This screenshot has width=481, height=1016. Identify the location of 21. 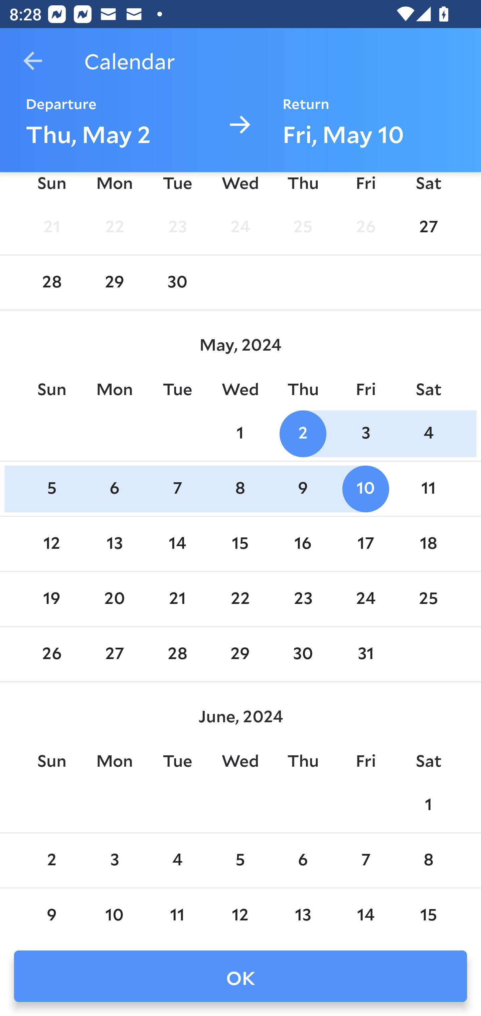
(177, 599).